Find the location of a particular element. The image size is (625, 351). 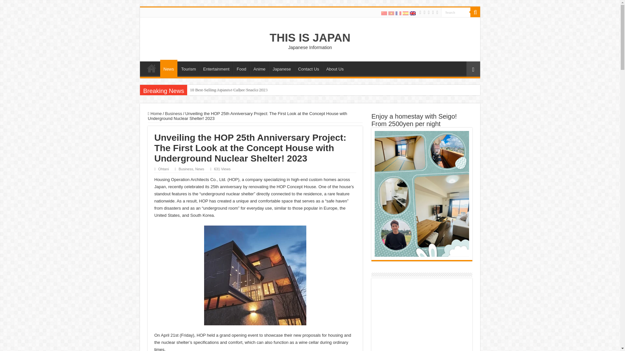

About Us is located at coordinates (335, 68).